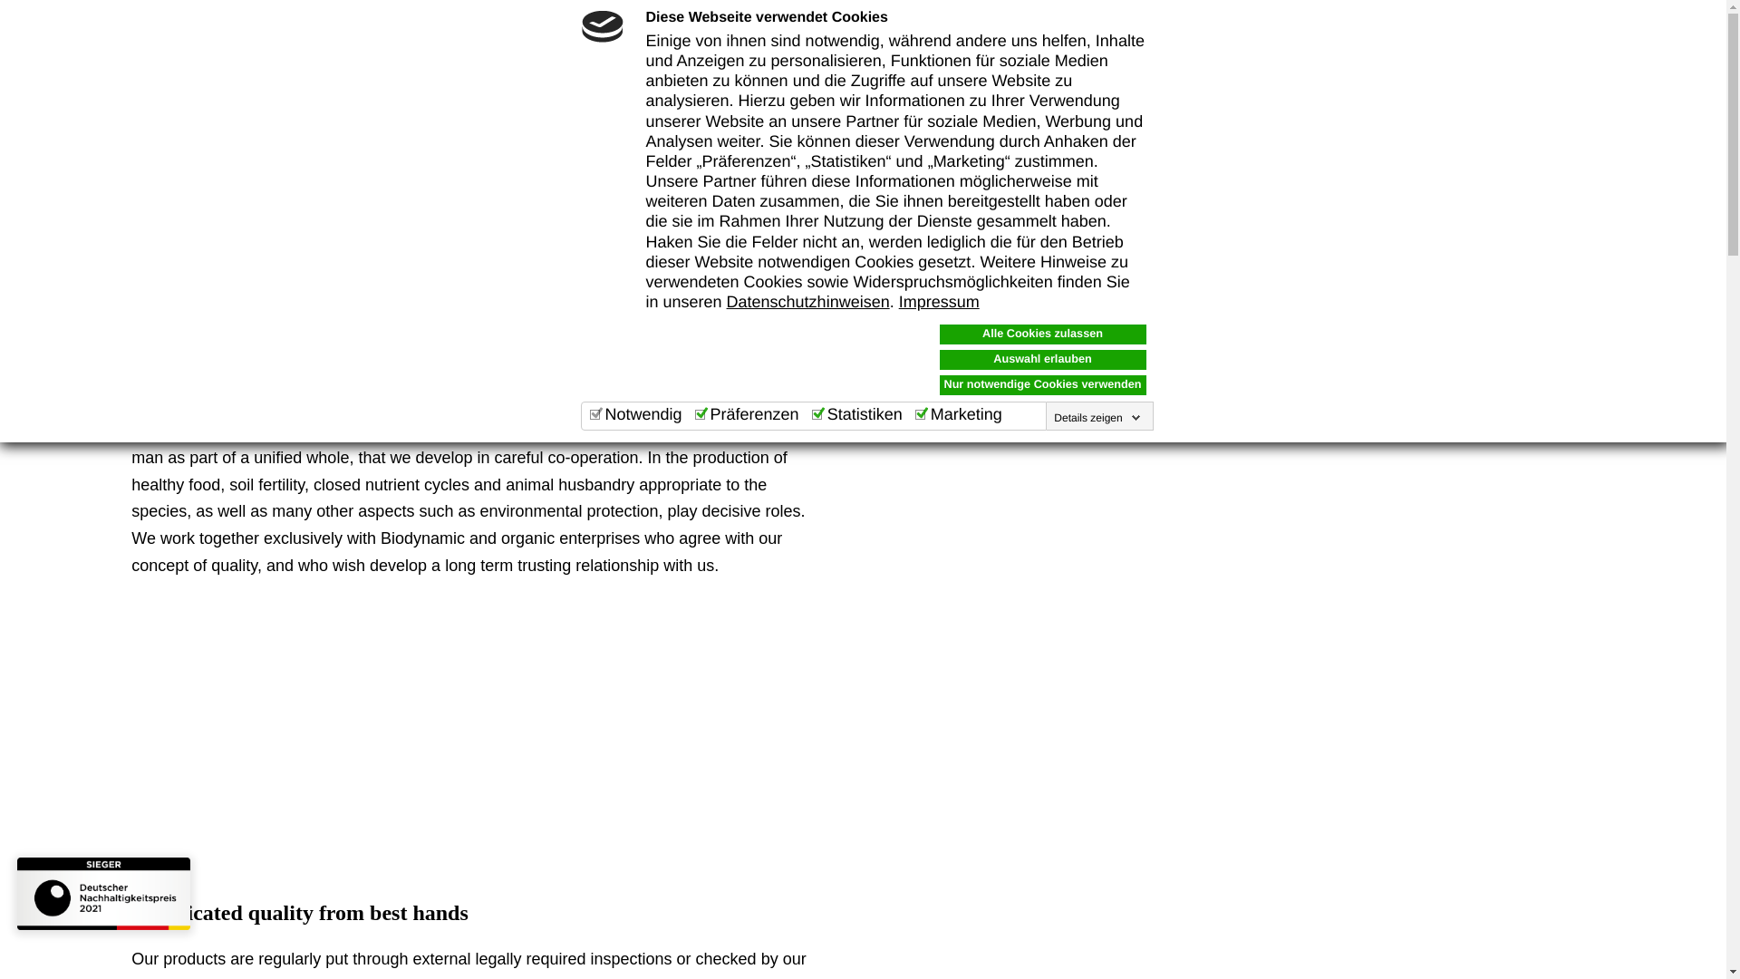 The height and width of the screenshot is (979, 1740). Describe the element at coordinates (1042, 384) in the screenshot. I see `Nur notwendige Cookies verwenden` at that location.